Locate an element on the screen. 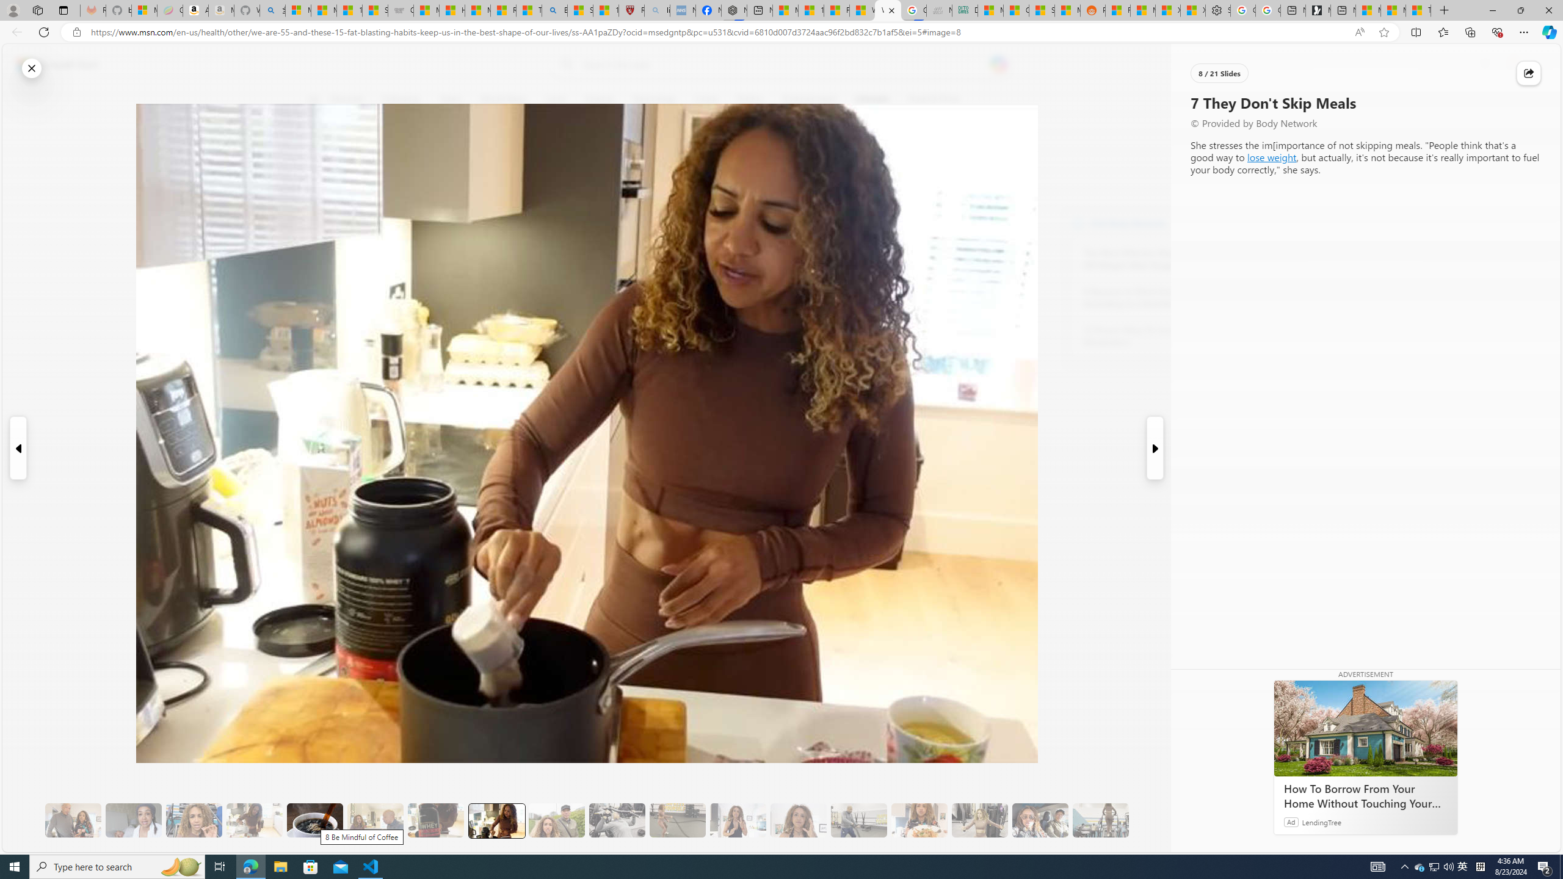  Personalize is located at coordinates (1216, 99).